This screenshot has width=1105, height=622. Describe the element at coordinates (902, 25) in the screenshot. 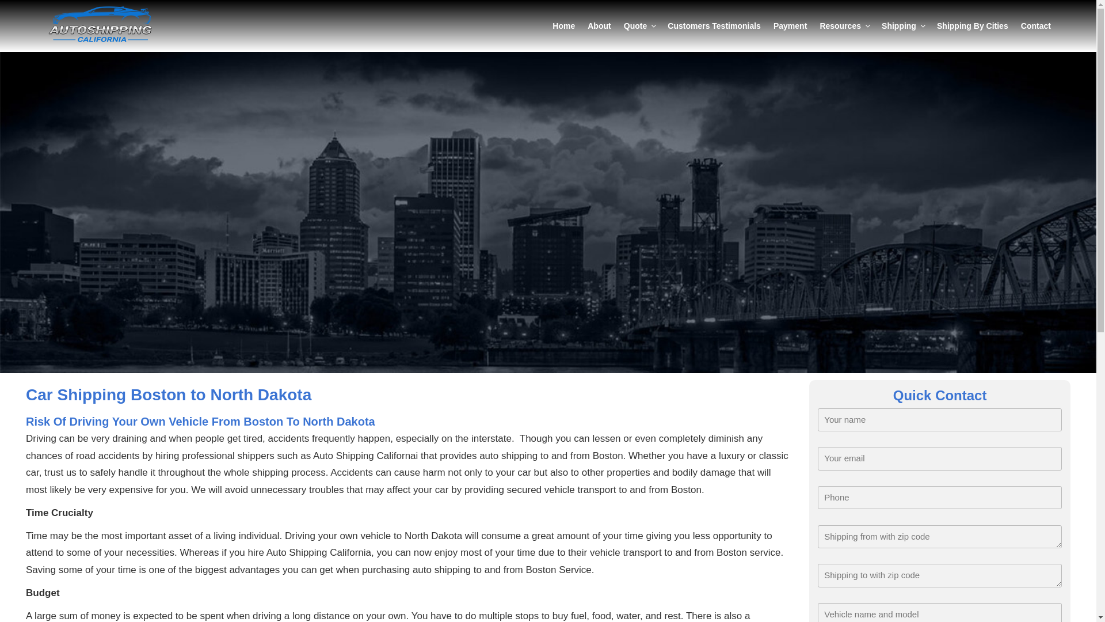

I see `Shipping` at that location.